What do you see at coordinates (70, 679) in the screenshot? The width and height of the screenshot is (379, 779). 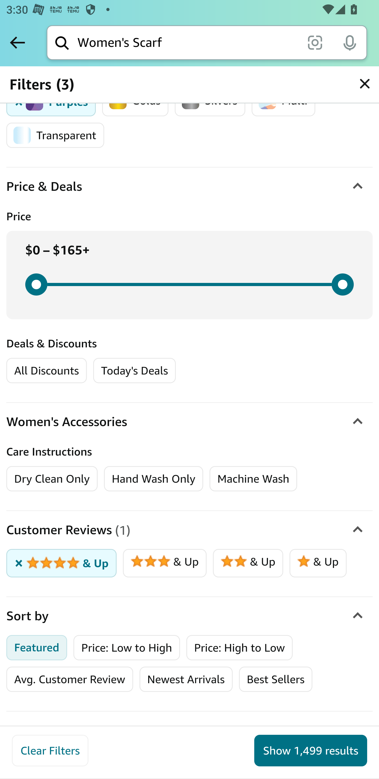 I see `Avg. Customer Review` at bounding box center [70, 679].